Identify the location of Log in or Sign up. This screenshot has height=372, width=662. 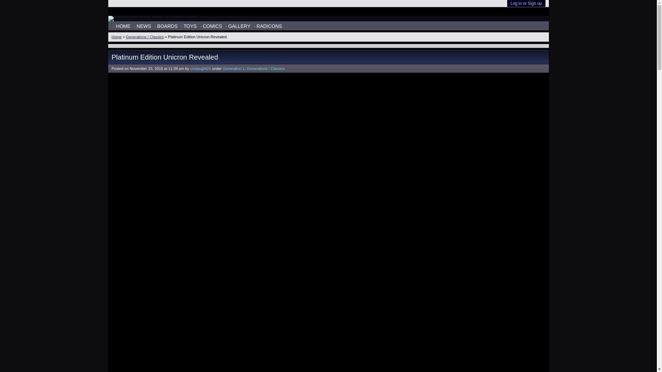
(526, 3).